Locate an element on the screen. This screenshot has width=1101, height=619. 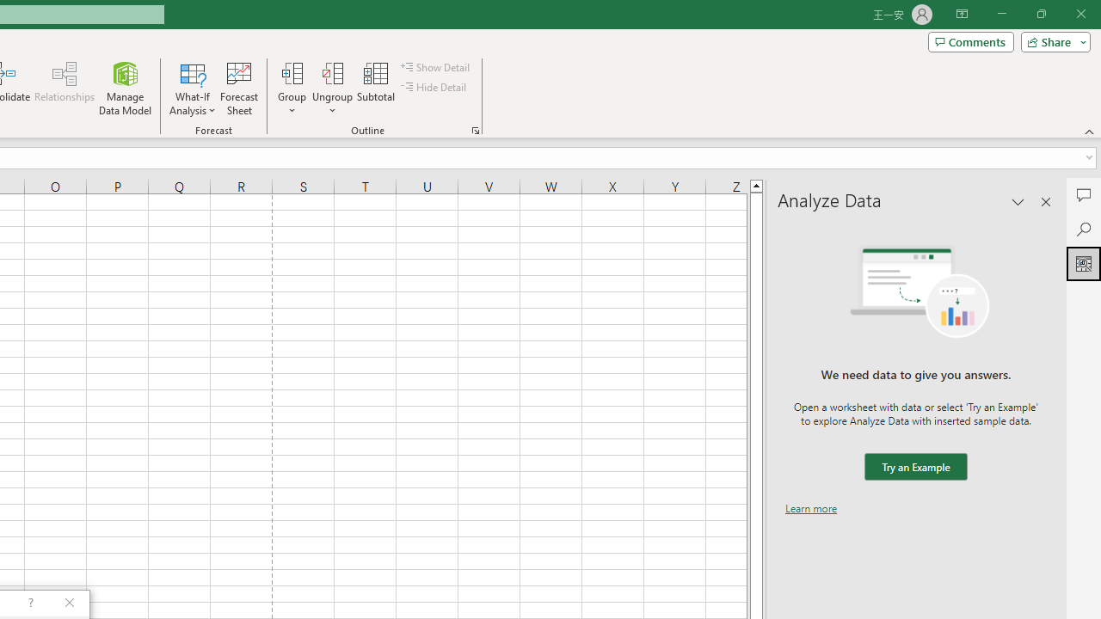
Restore Down is located at coordinates (1041, 14).